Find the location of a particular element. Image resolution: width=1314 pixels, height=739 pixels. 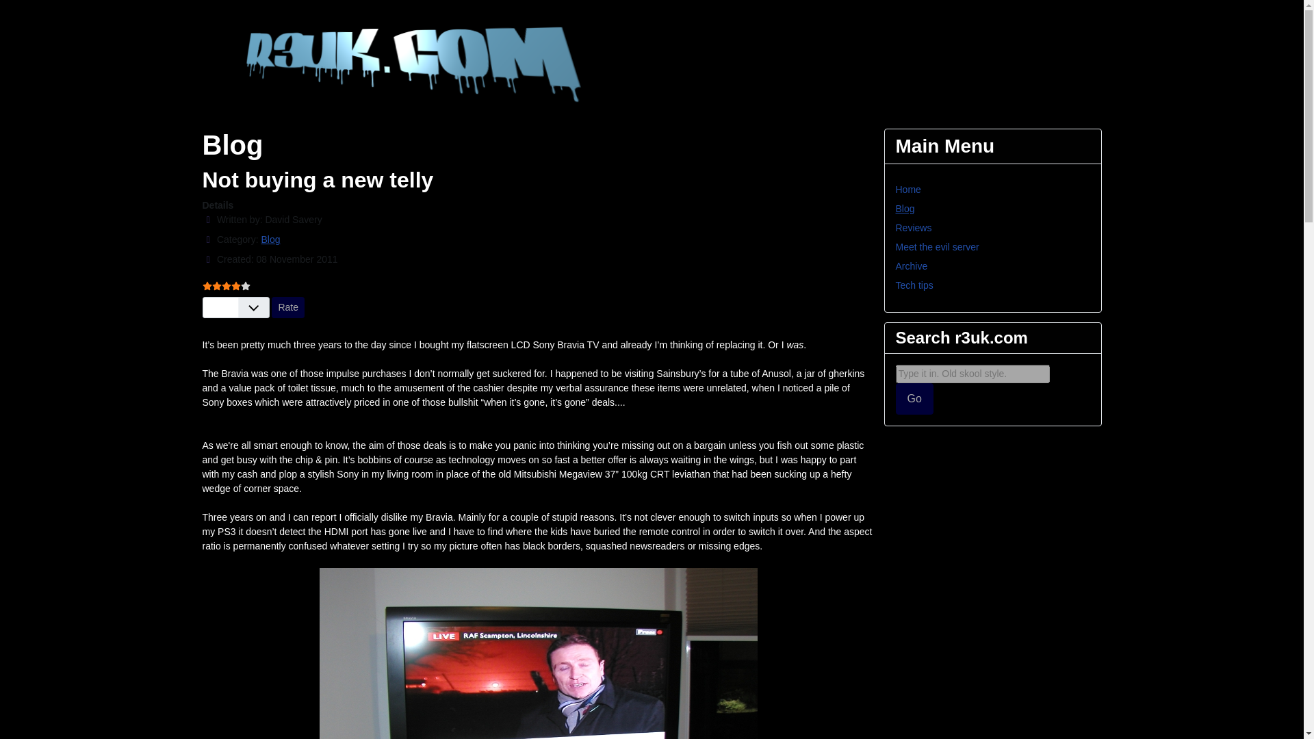

Blog is located at coordinates (905, 209).